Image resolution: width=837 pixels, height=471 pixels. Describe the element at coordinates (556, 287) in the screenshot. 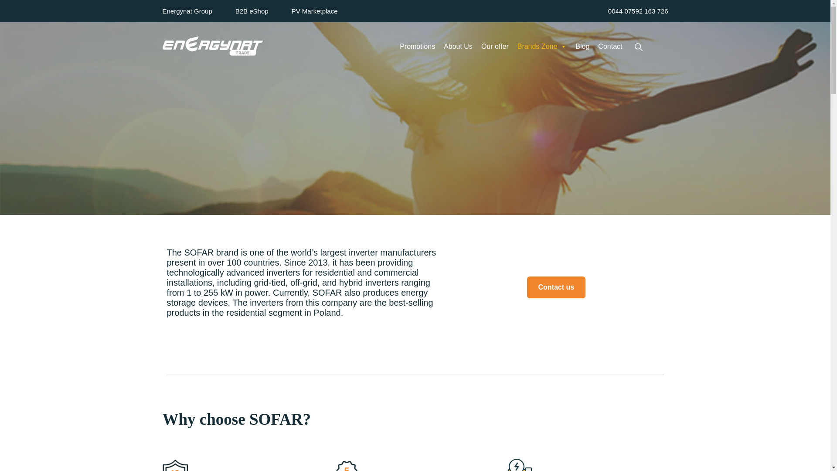

I see `Contact us` at that location.